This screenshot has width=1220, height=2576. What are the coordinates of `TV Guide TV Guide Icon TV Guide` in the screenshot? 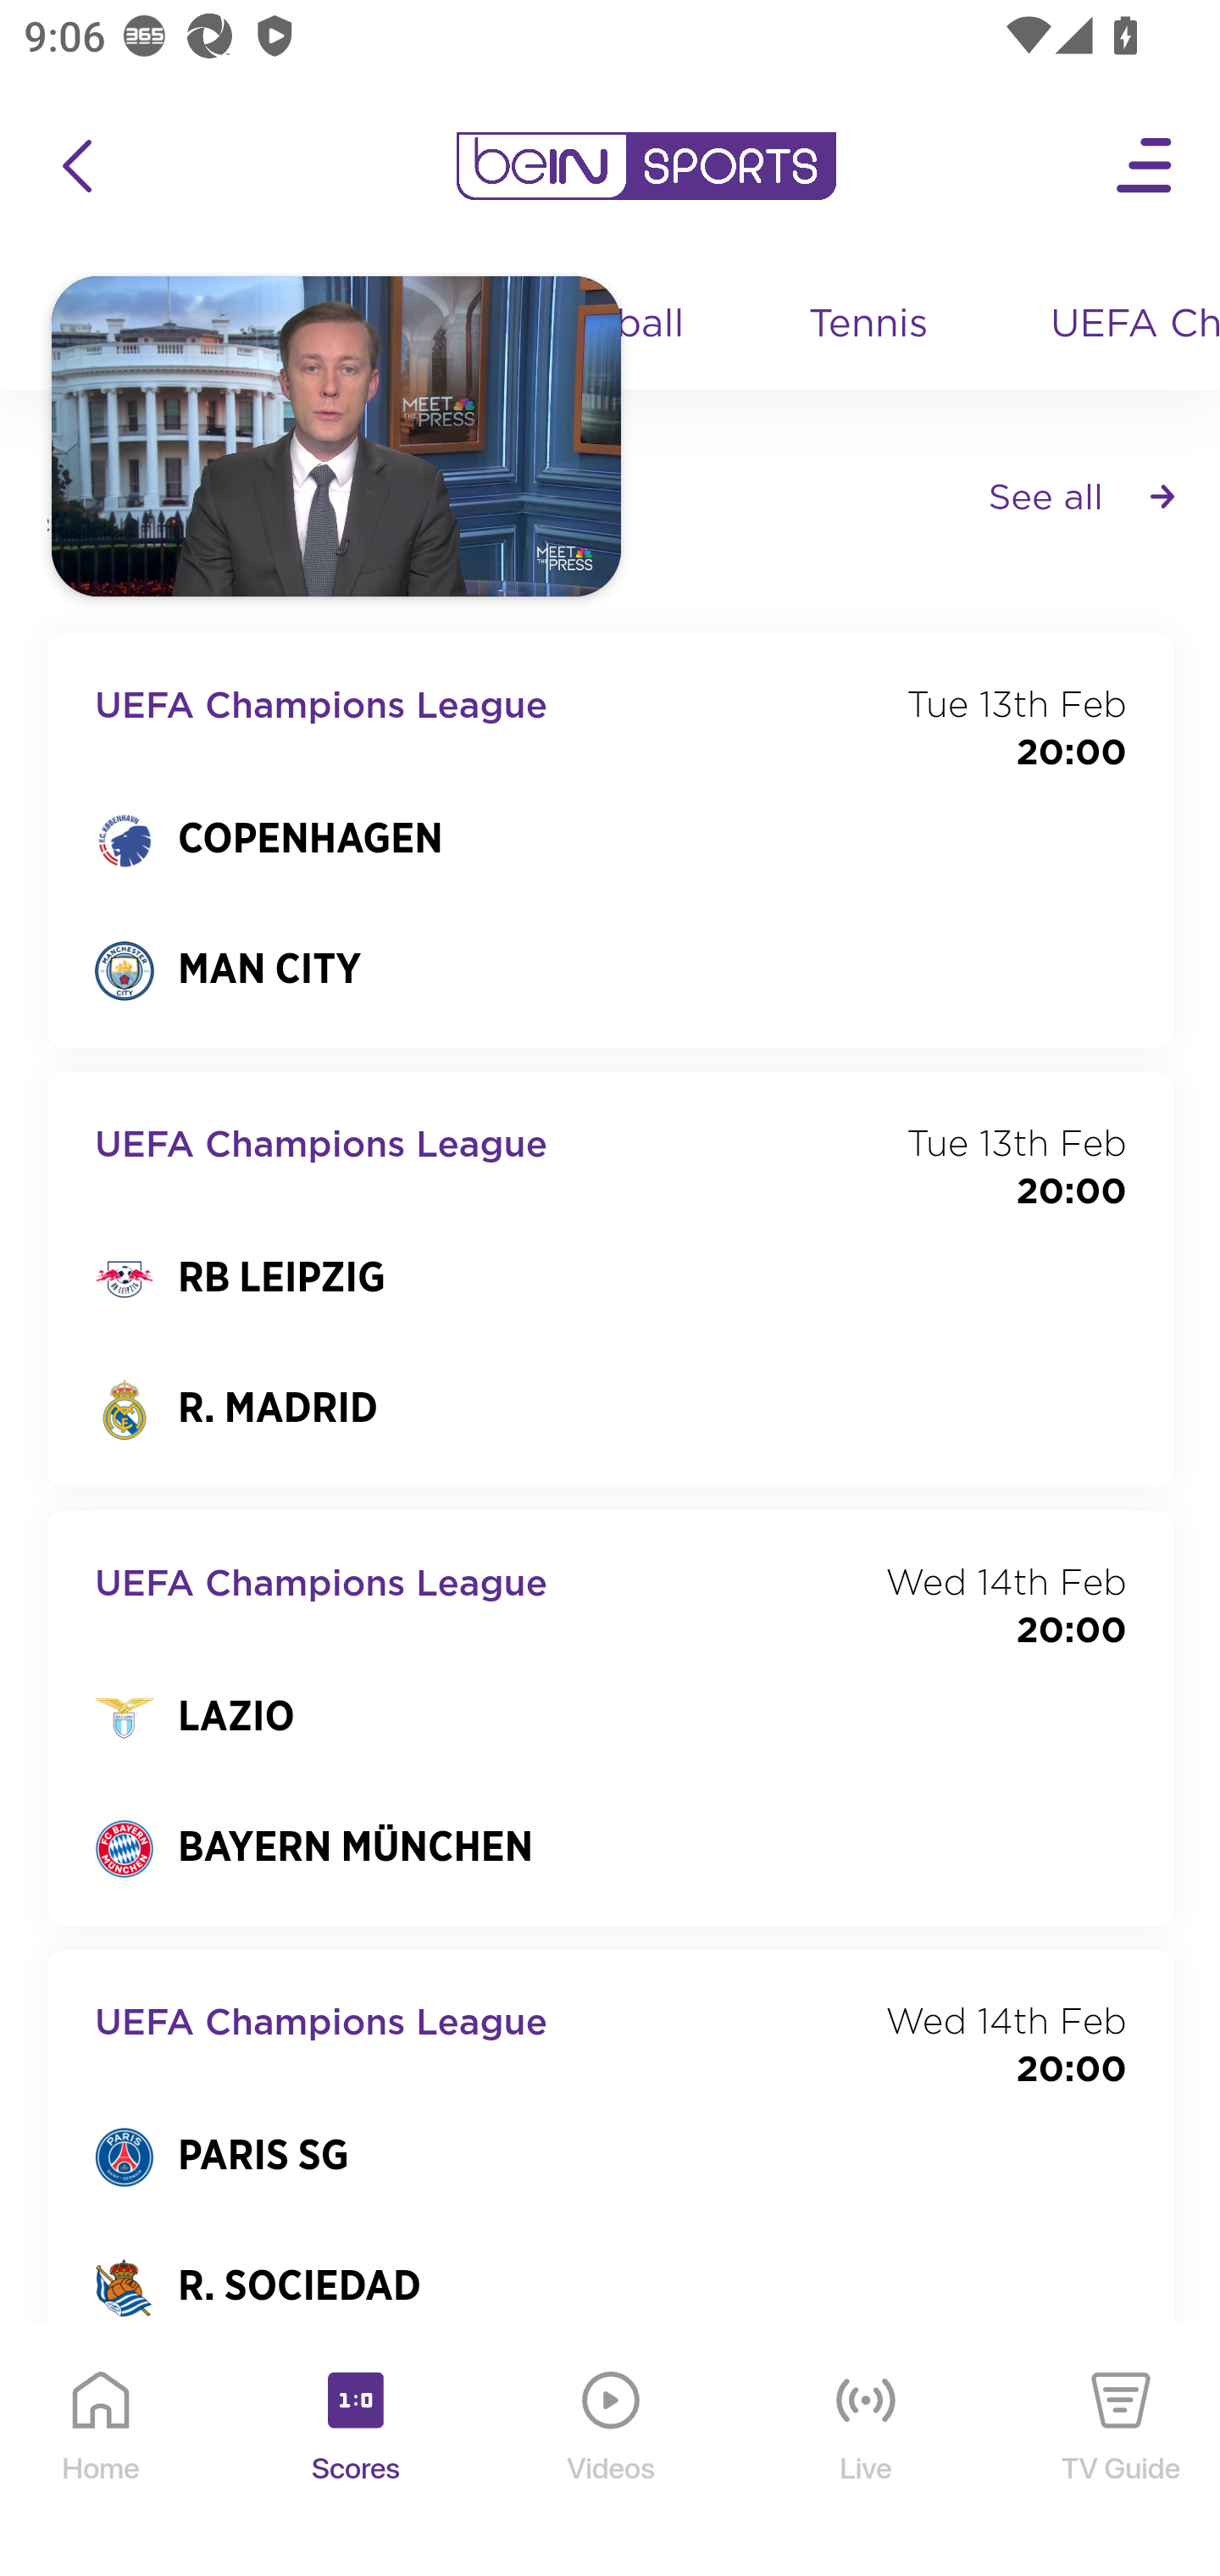 It's located at (1122, 2451).